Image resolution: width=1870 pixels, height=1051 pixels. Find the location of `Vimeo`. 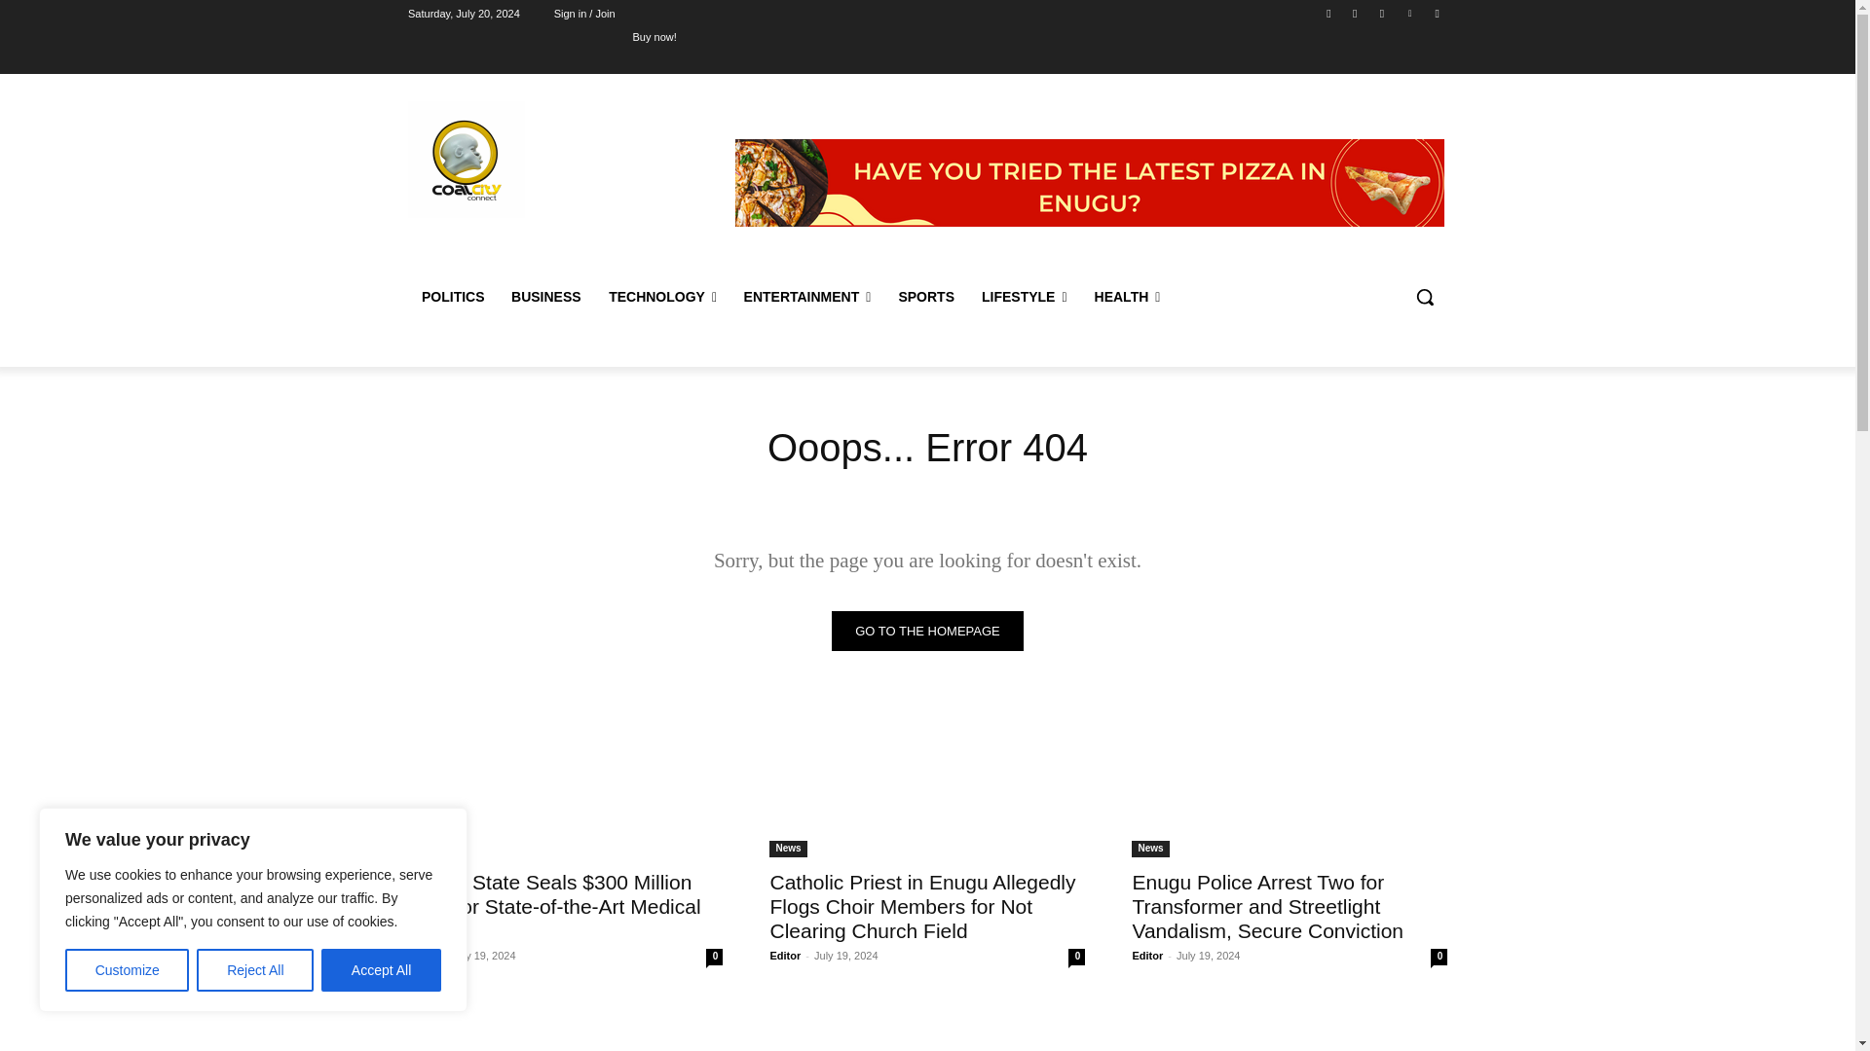

Vimeo is located at coordinates (1410, 13).